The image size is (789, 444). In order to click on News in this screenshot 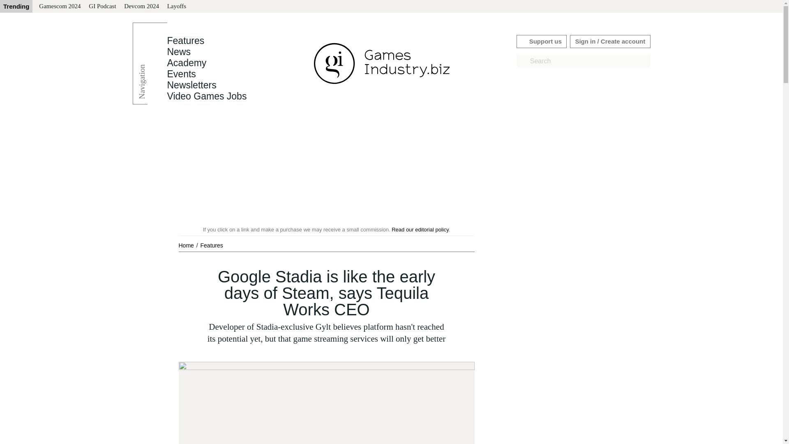, I will do `click(178, 52)`.